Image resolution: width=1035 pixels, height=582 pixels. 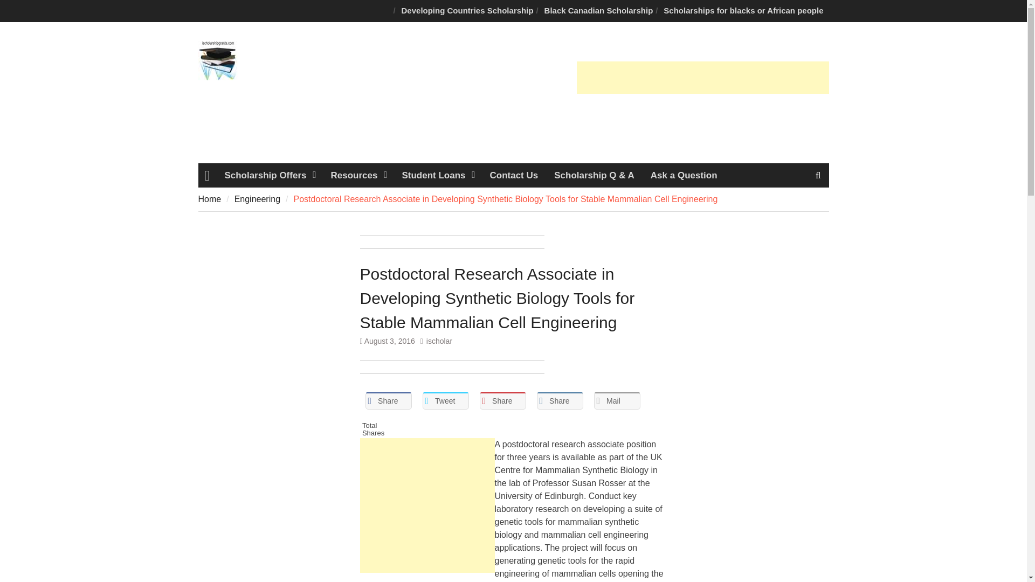 What do you see at coordinates (468, 11) in the screenshot?
I see `Developing Countries Scholarship` at bounding box center [468, 11].